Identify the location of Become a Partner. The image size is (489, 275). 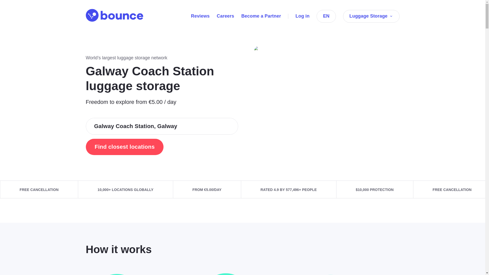
(261, 16).